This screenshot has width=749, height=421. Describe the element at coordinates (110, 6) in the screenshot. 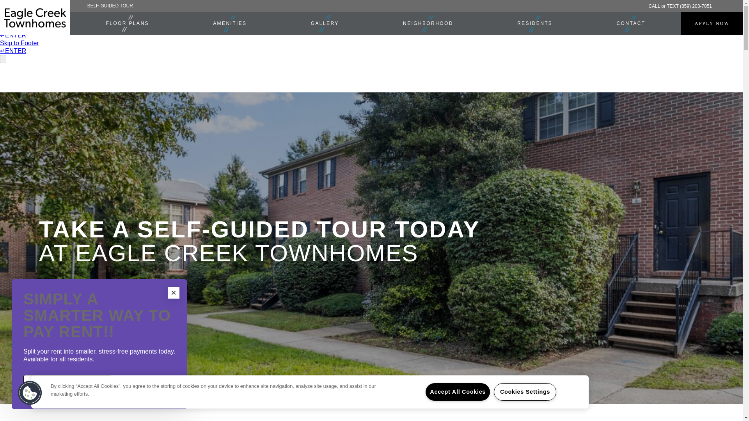

I see `Self-Guided Tour` at that location.